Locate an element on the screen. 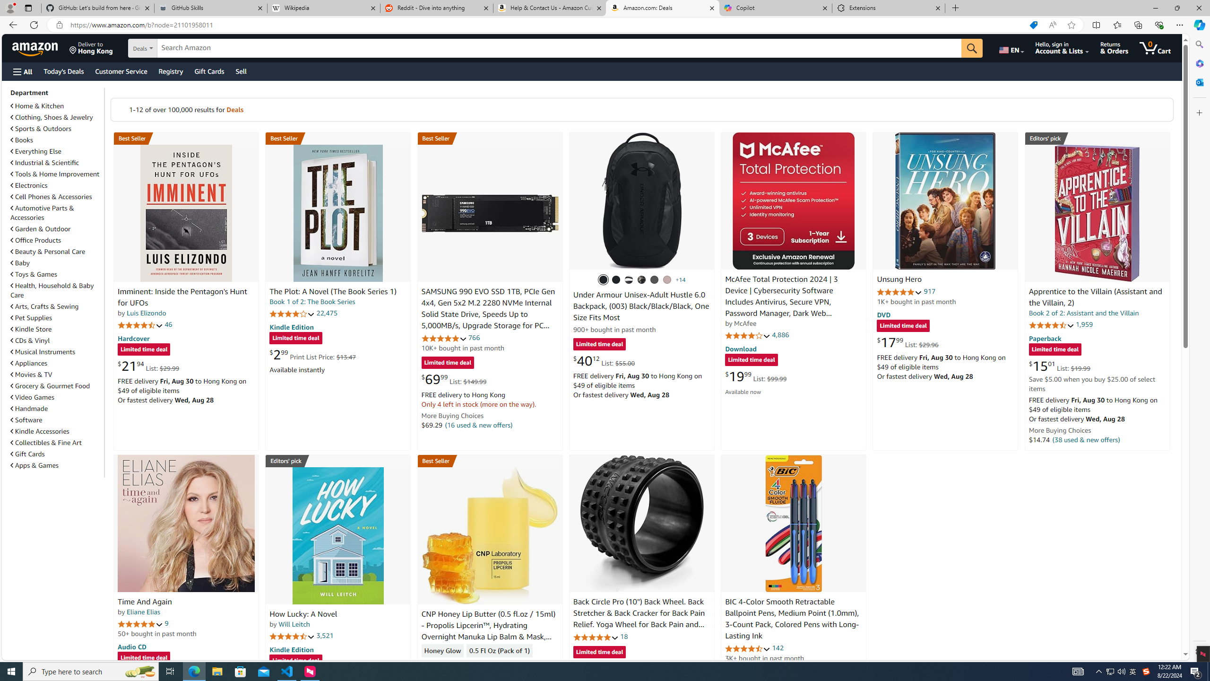 This screenshot has width=1210, height=681. Best Seller in Internal Solid State Drives is located at coordinates (490, 138).